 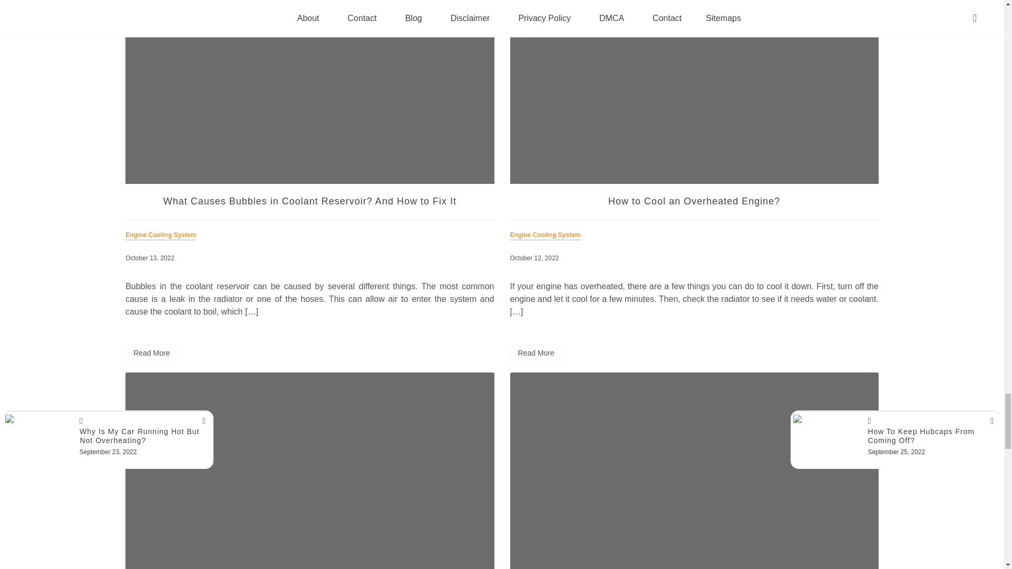 What do you see at coordinates (152, 353) in the screenshot?
I see `Read More` at bounding box center [152, 353].